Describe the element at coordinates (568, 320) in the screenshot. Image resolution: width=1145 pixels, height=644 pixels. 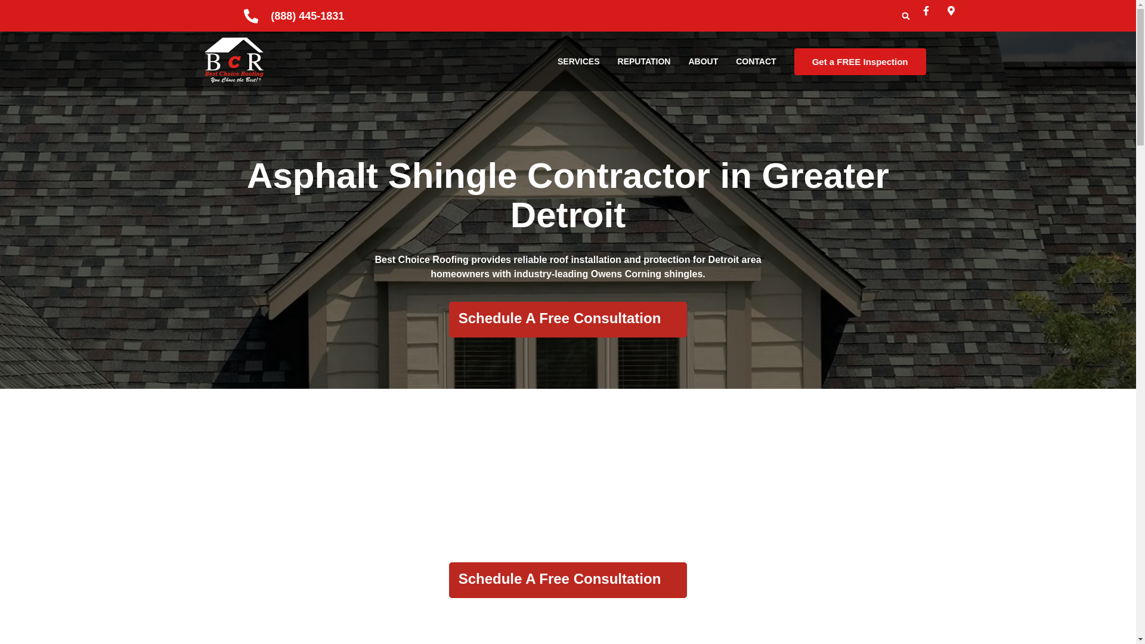
I see `Schedule a Free Consultation` at that location.